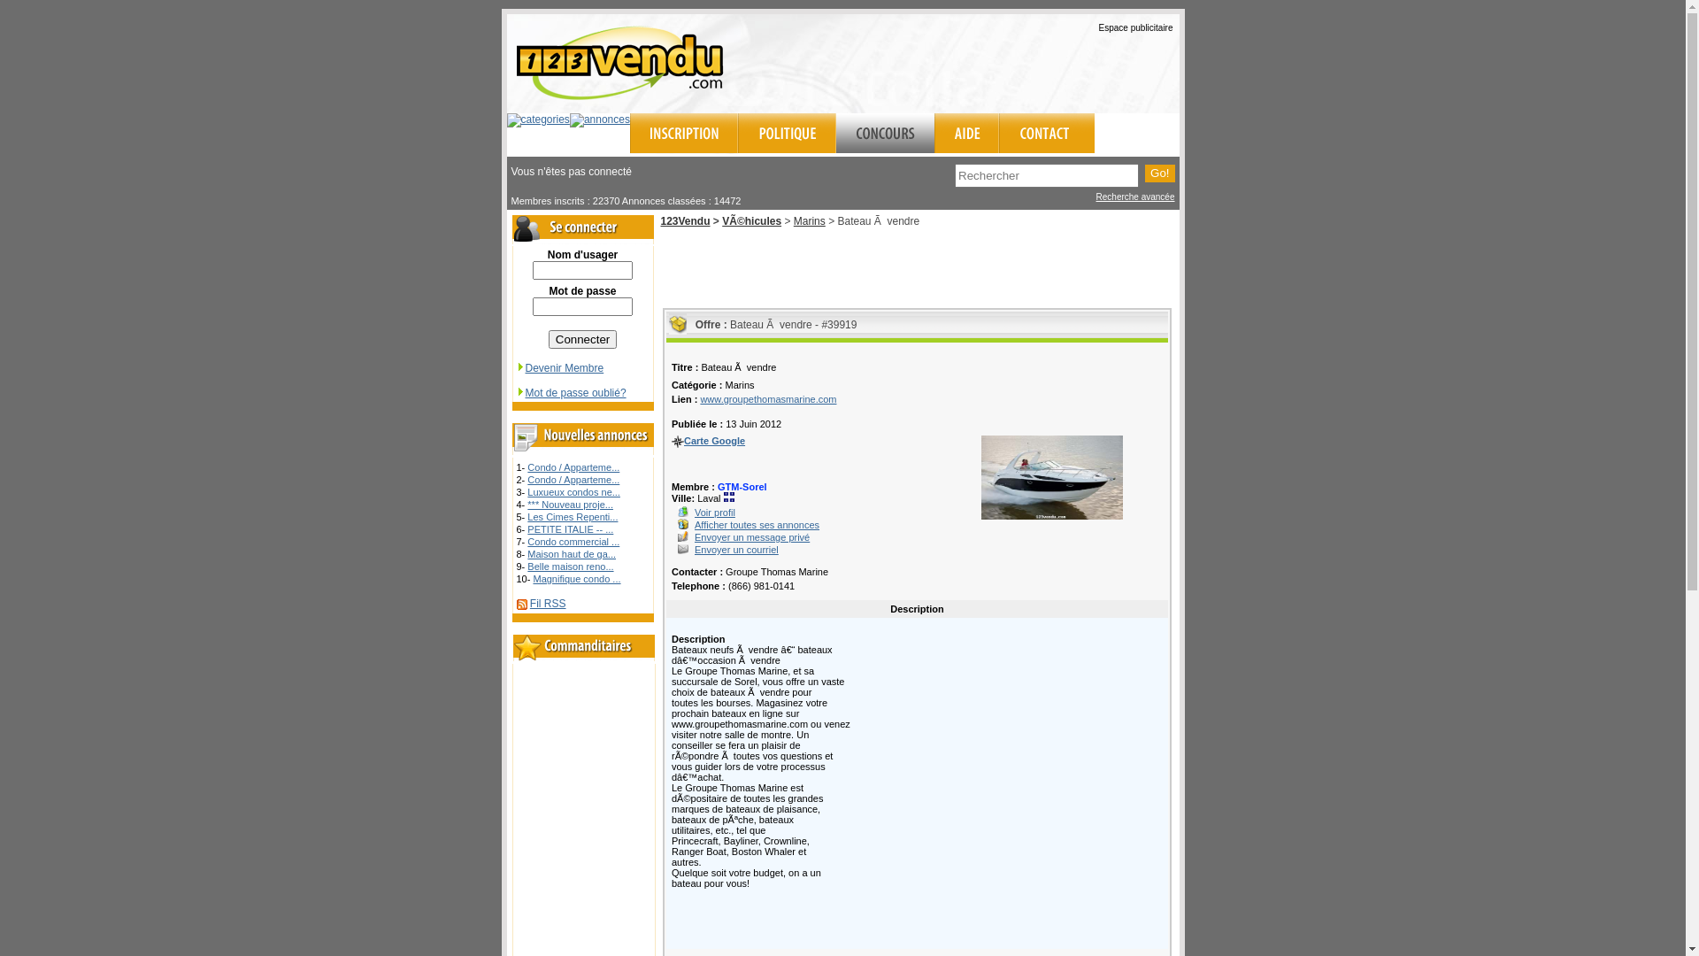 The image size is (1699, 956). I want to click on Afficher toutes ses annonces, so click(757, 525).